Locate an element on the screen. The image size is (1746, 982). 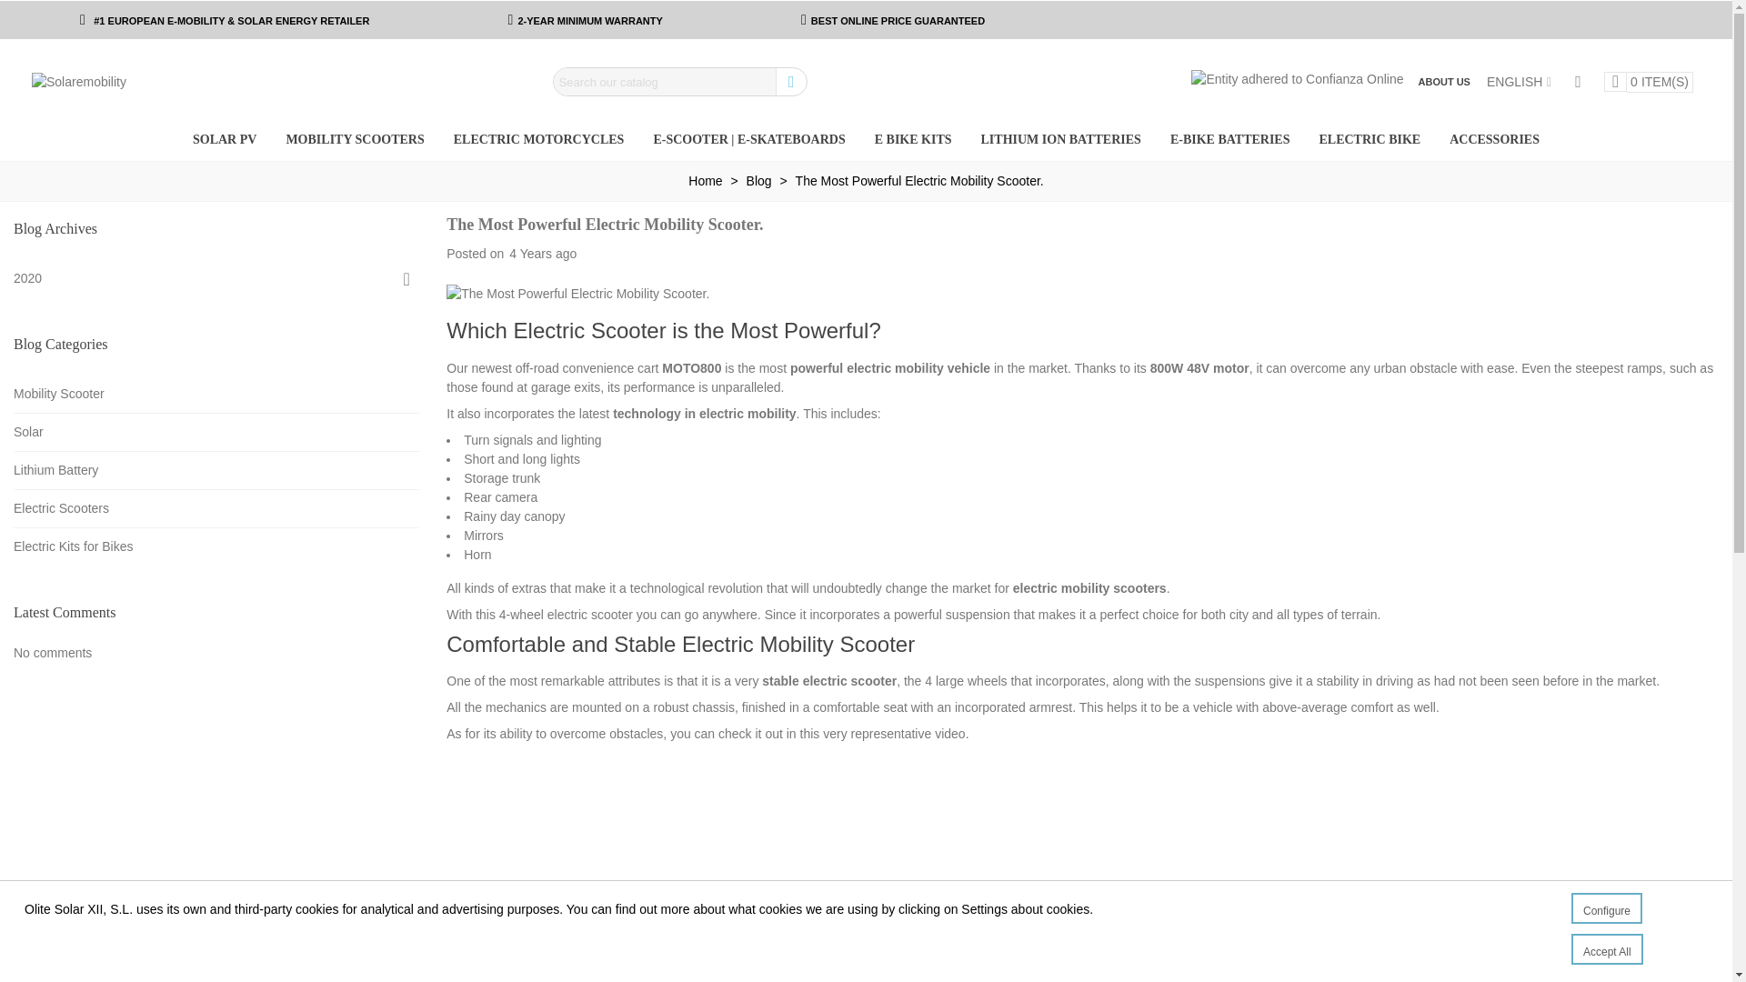
ABOUT US is located at coordinates (1444, 82).